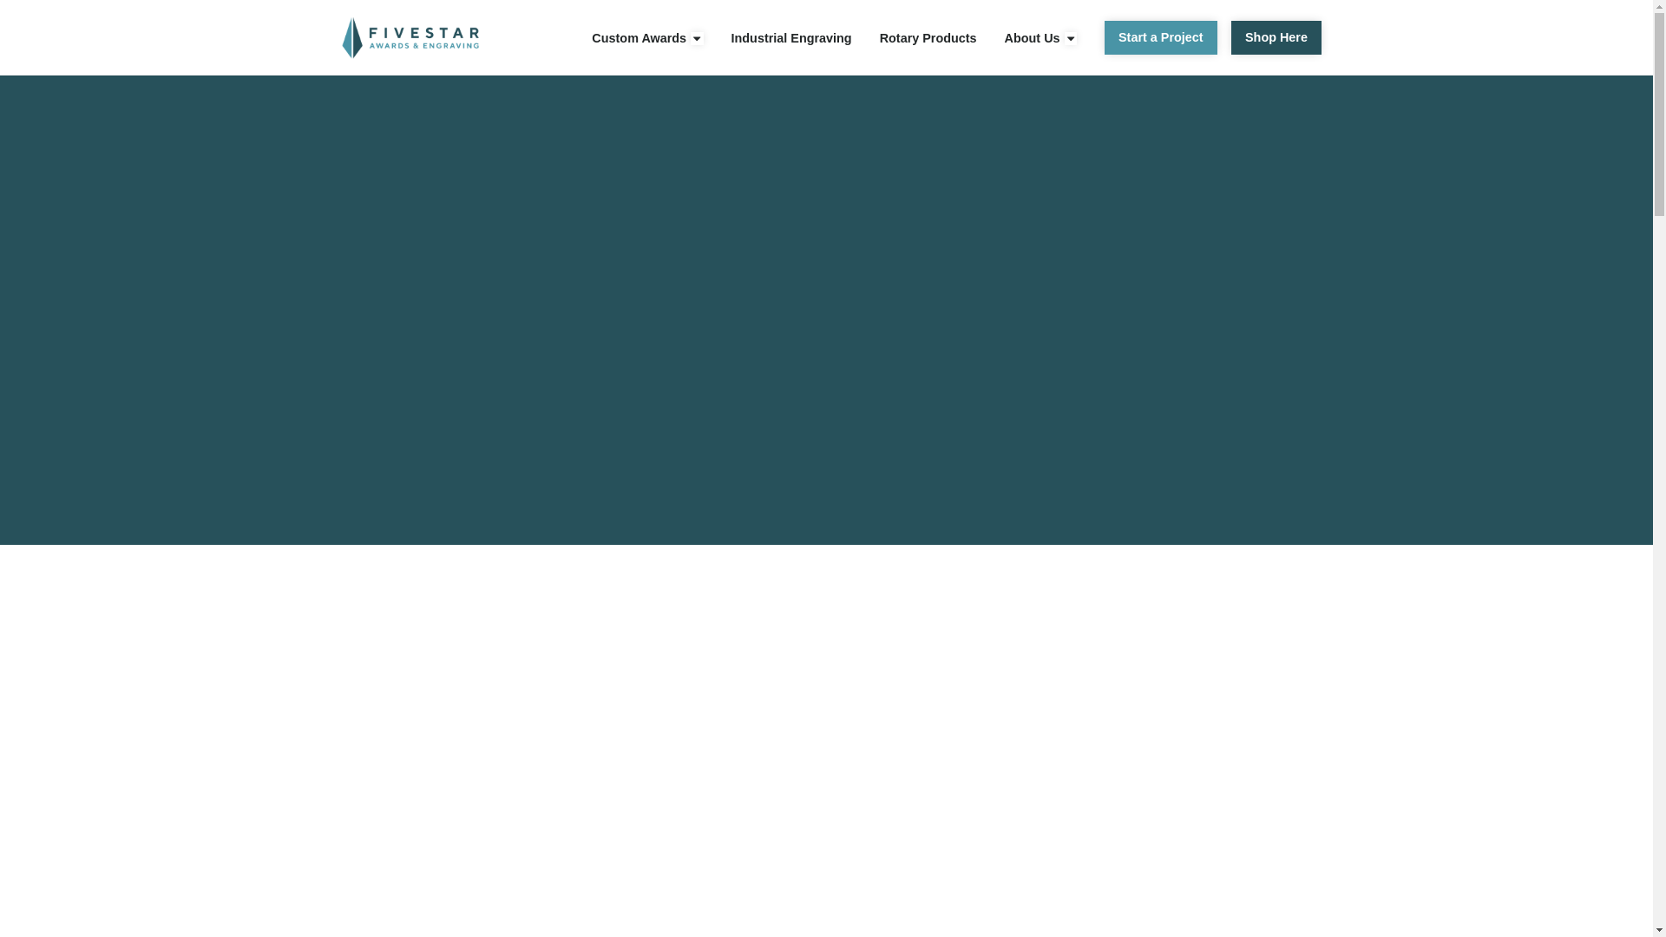 The width and height of the screenshot is (1666, 937). What do you see at coordinates (1161, 36) in the screenshot?
I see `Start a Project` at bounding box center [1161, 36].